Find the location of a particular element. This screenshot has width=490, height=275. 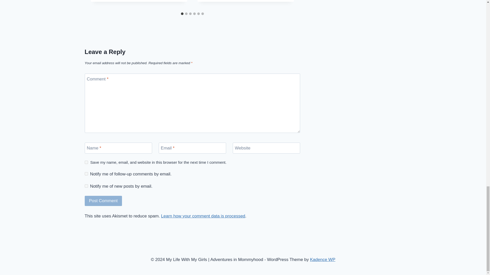

yes is located at coordinates (86, 162).